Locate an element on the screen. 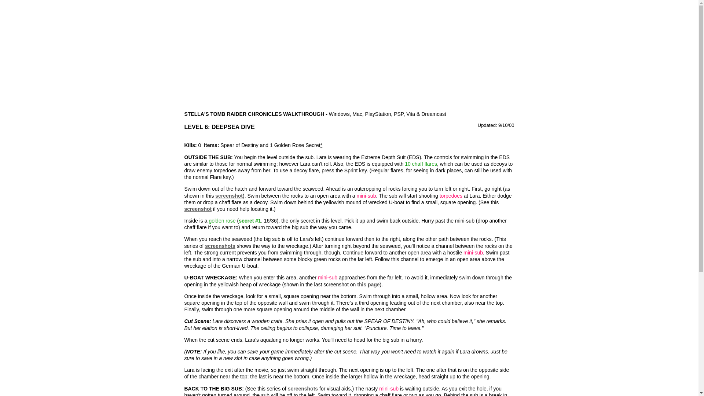 The height and width of the screenshot is (396, 704). screenshot is located at coordinates (198, 209).